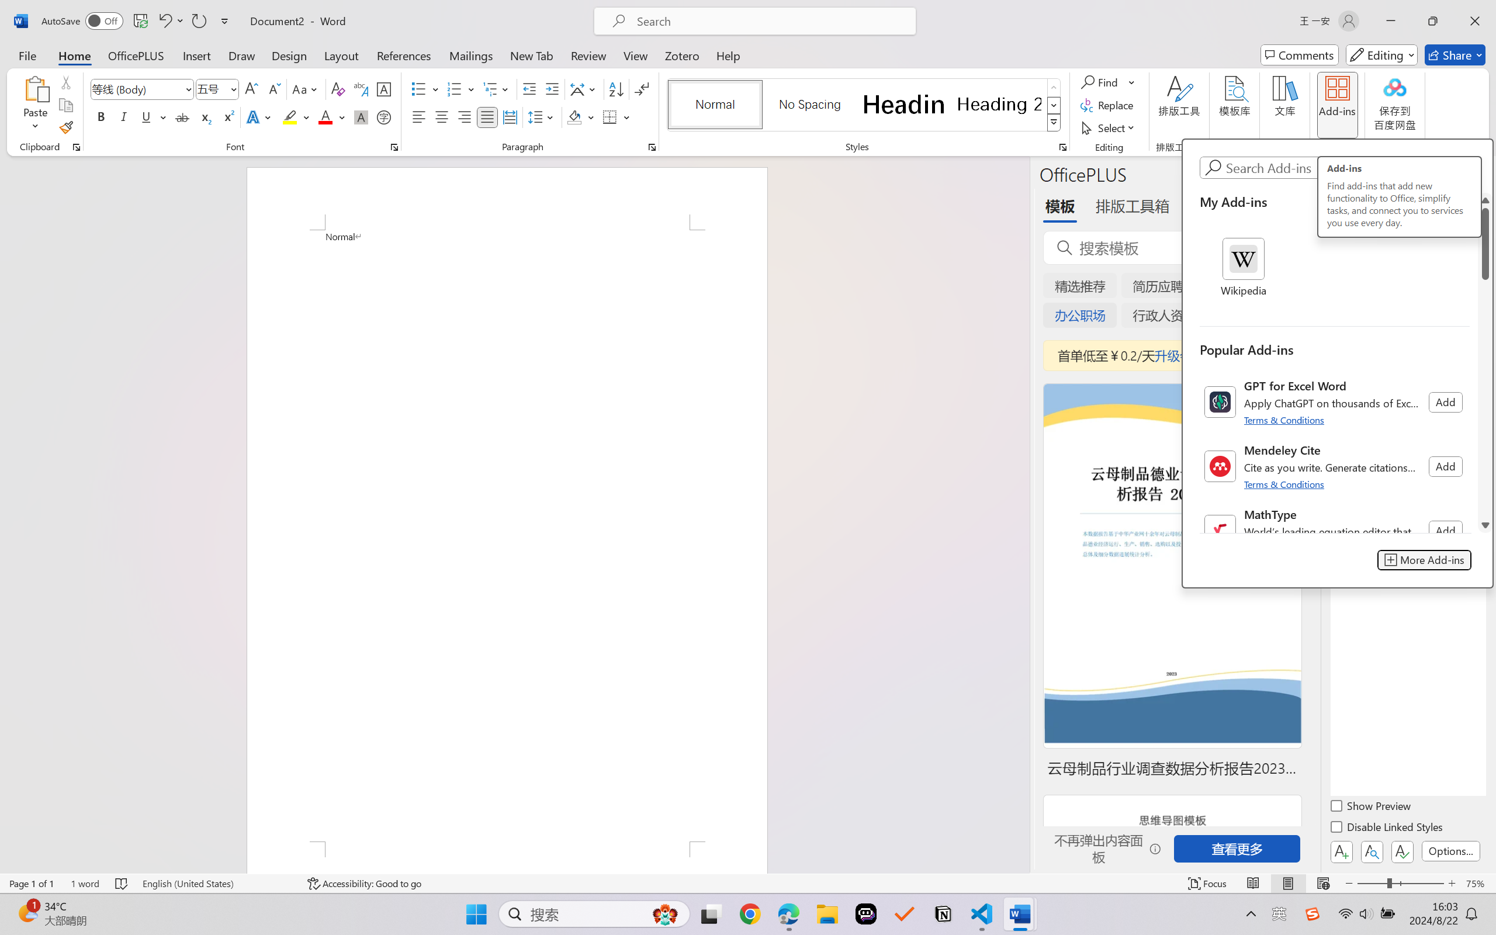 The width and height of the screenshot is (1496, 935). Describe the element at coordinates (1108, 105) in the screenshot. I see `Replace...` at that location.